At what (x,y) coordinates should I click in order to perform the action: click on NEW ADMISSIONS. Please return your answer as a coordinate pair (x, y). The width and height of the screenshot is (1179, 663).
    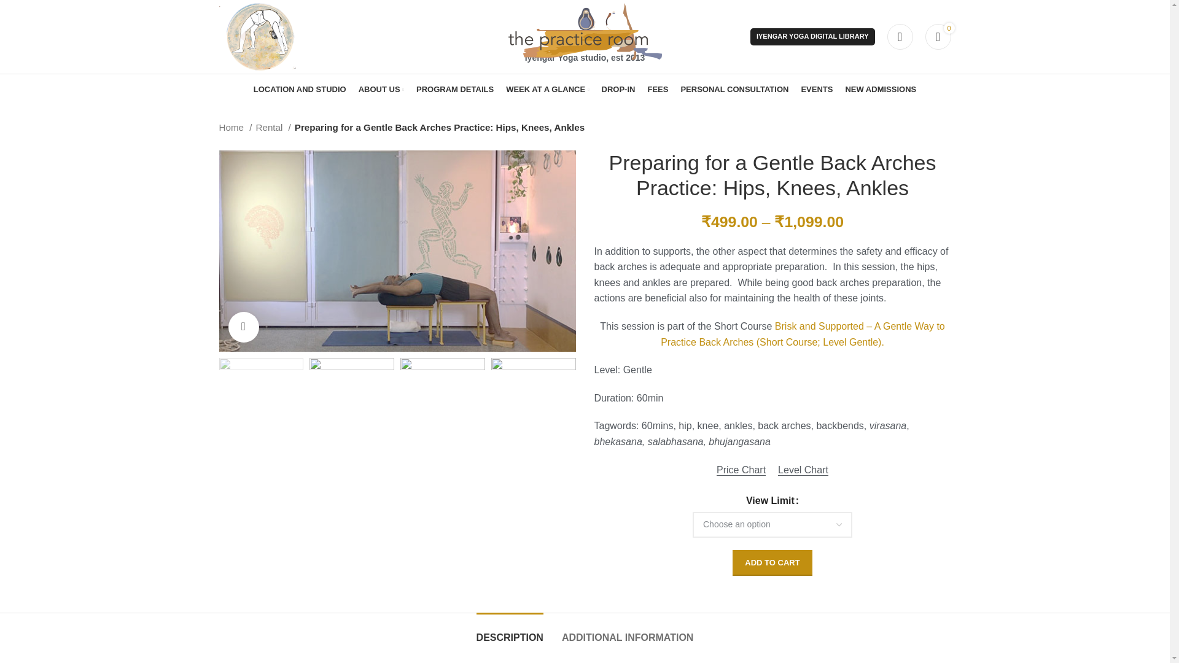
    Looking at the image, I should click on (881, 90).